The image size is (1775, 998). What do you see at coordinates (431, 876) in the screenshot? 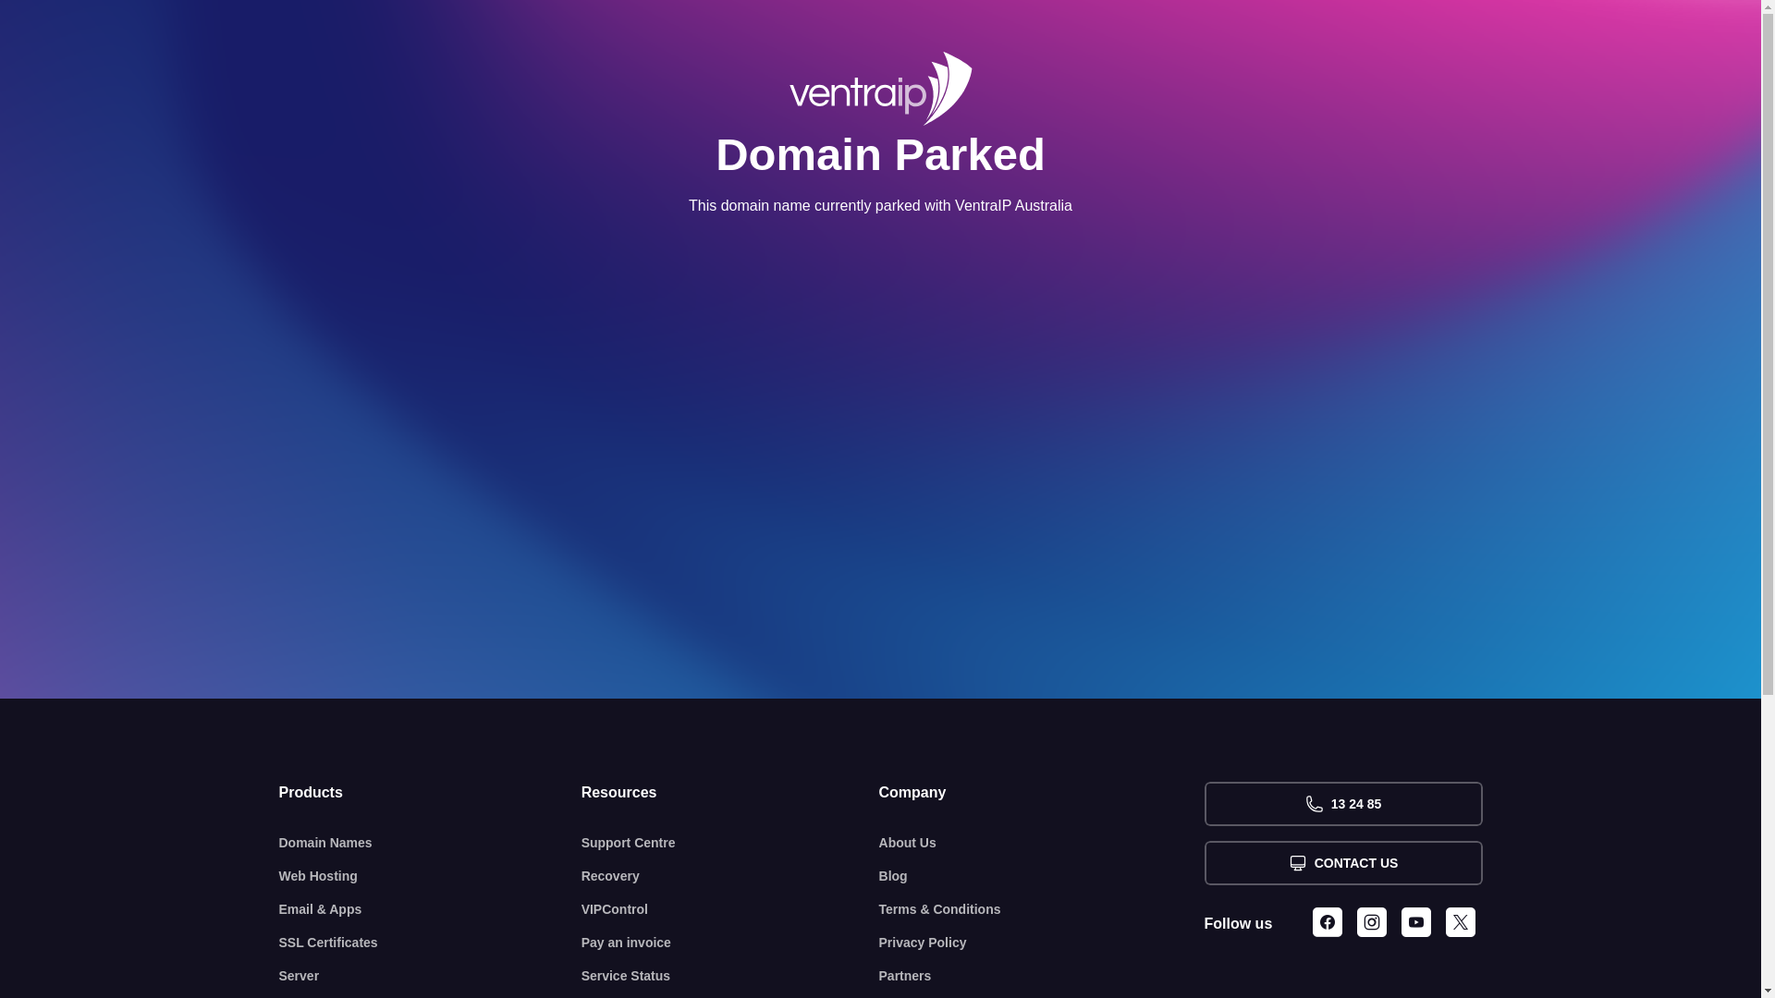
I see `Web Hosting` at bounding box center [431, 876].